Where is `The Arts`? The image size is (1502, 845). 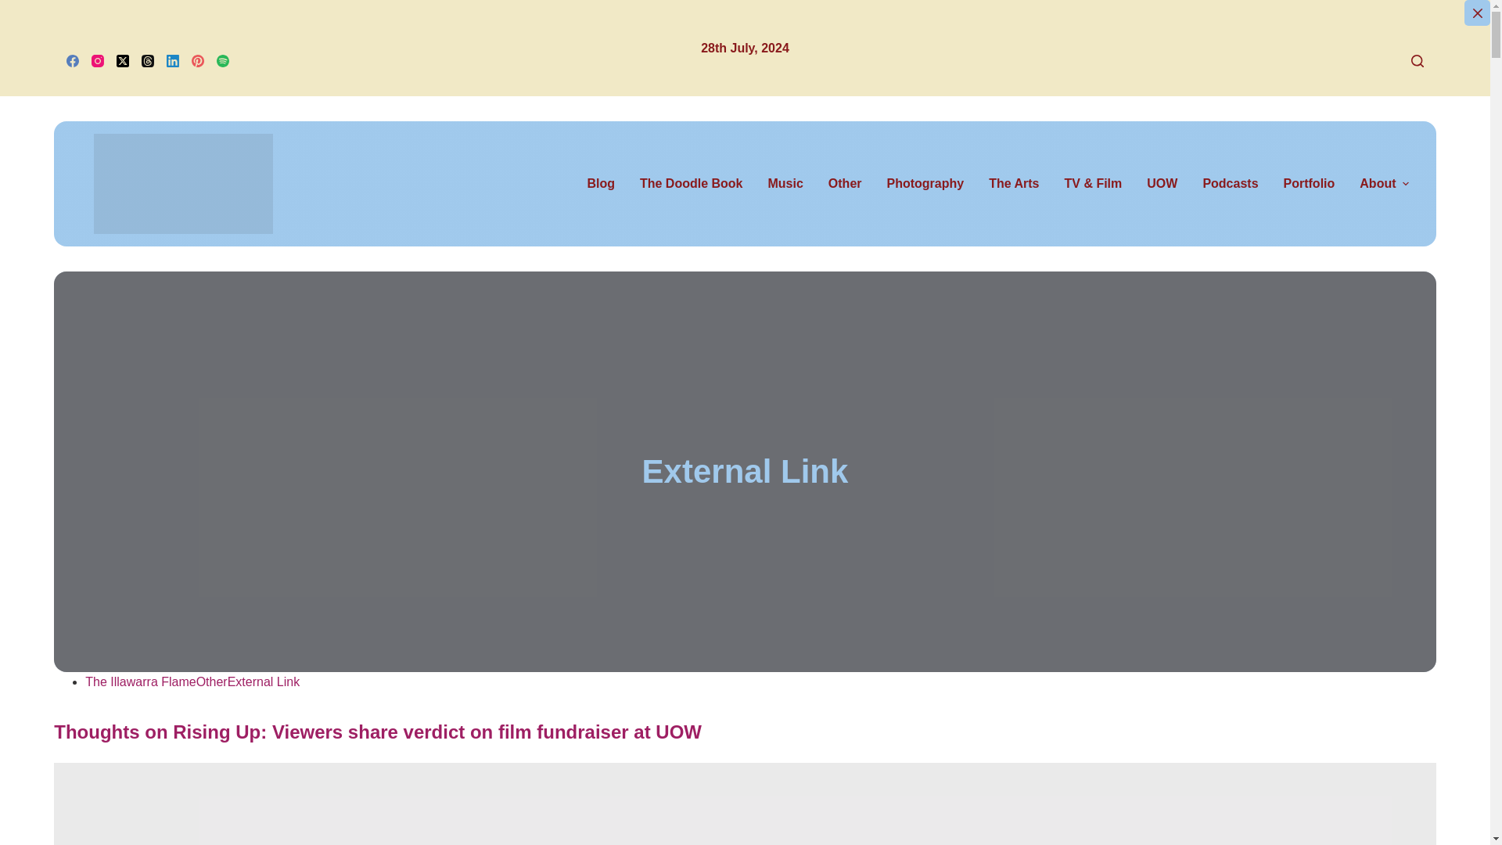
The Arts is located at coordinates (1014, 184).